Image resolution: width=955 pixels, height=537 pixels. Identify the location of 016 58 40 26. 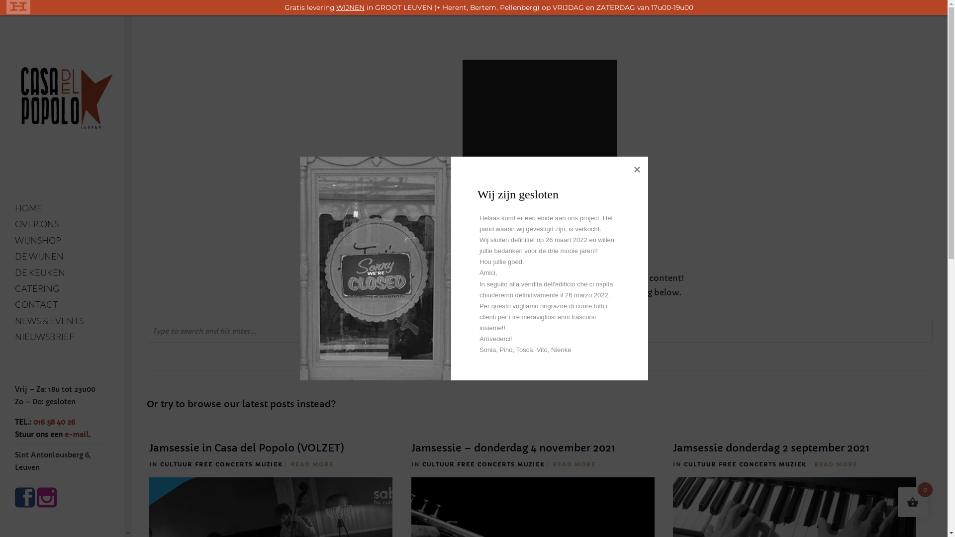
(54, 422).